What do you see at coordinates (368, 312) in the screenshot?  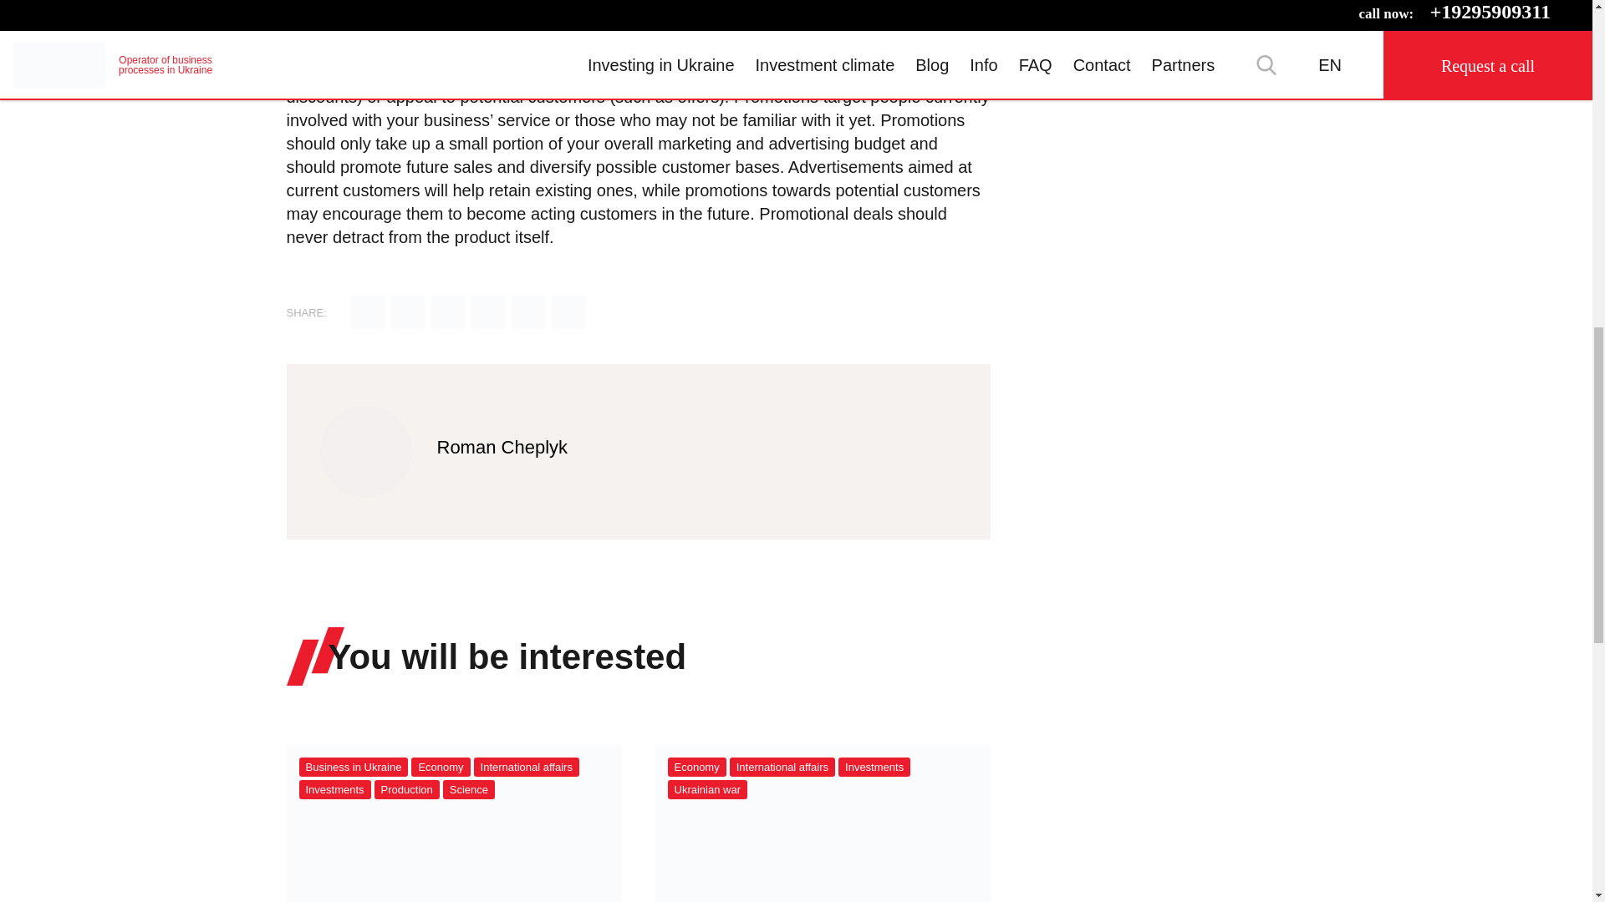 I see `Email` at bounding box center [368, 312].